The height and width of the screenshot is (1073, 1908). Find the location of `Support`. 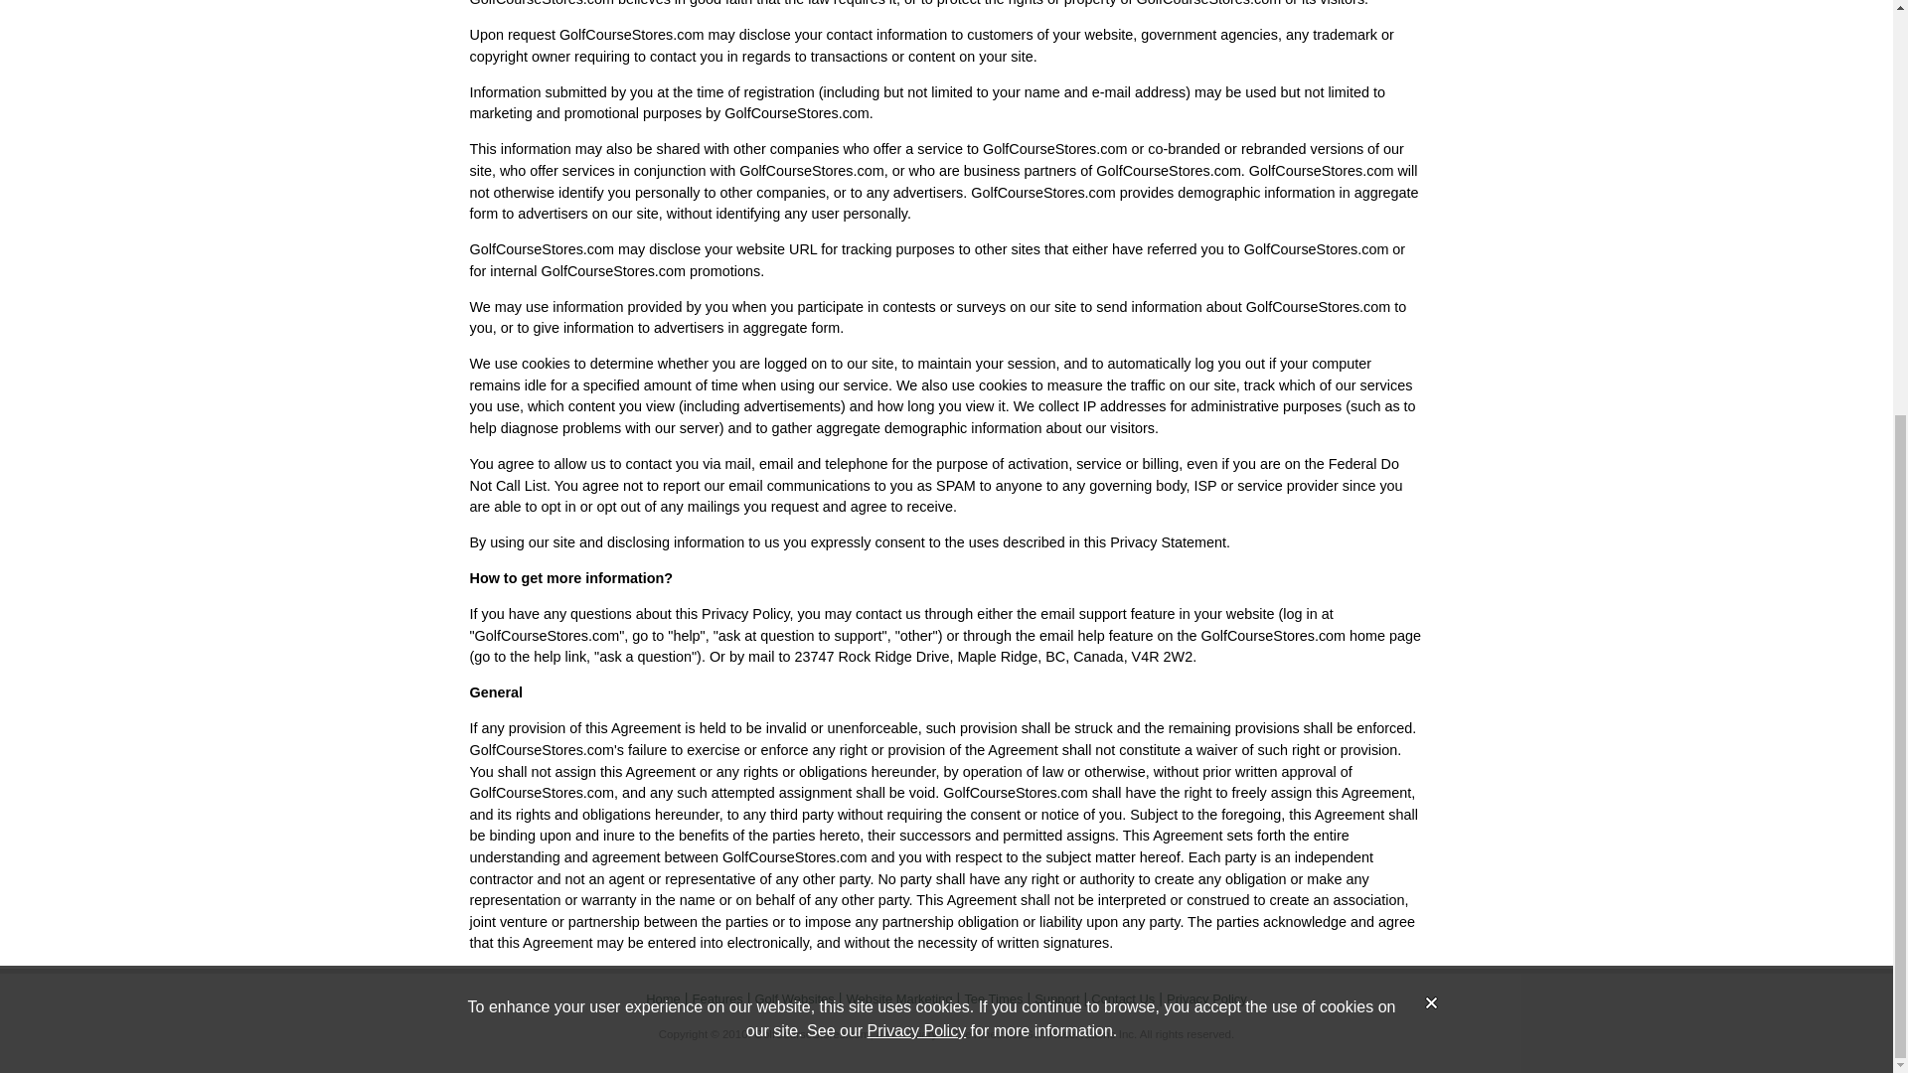

Support is located at coordinates (1056, 998).